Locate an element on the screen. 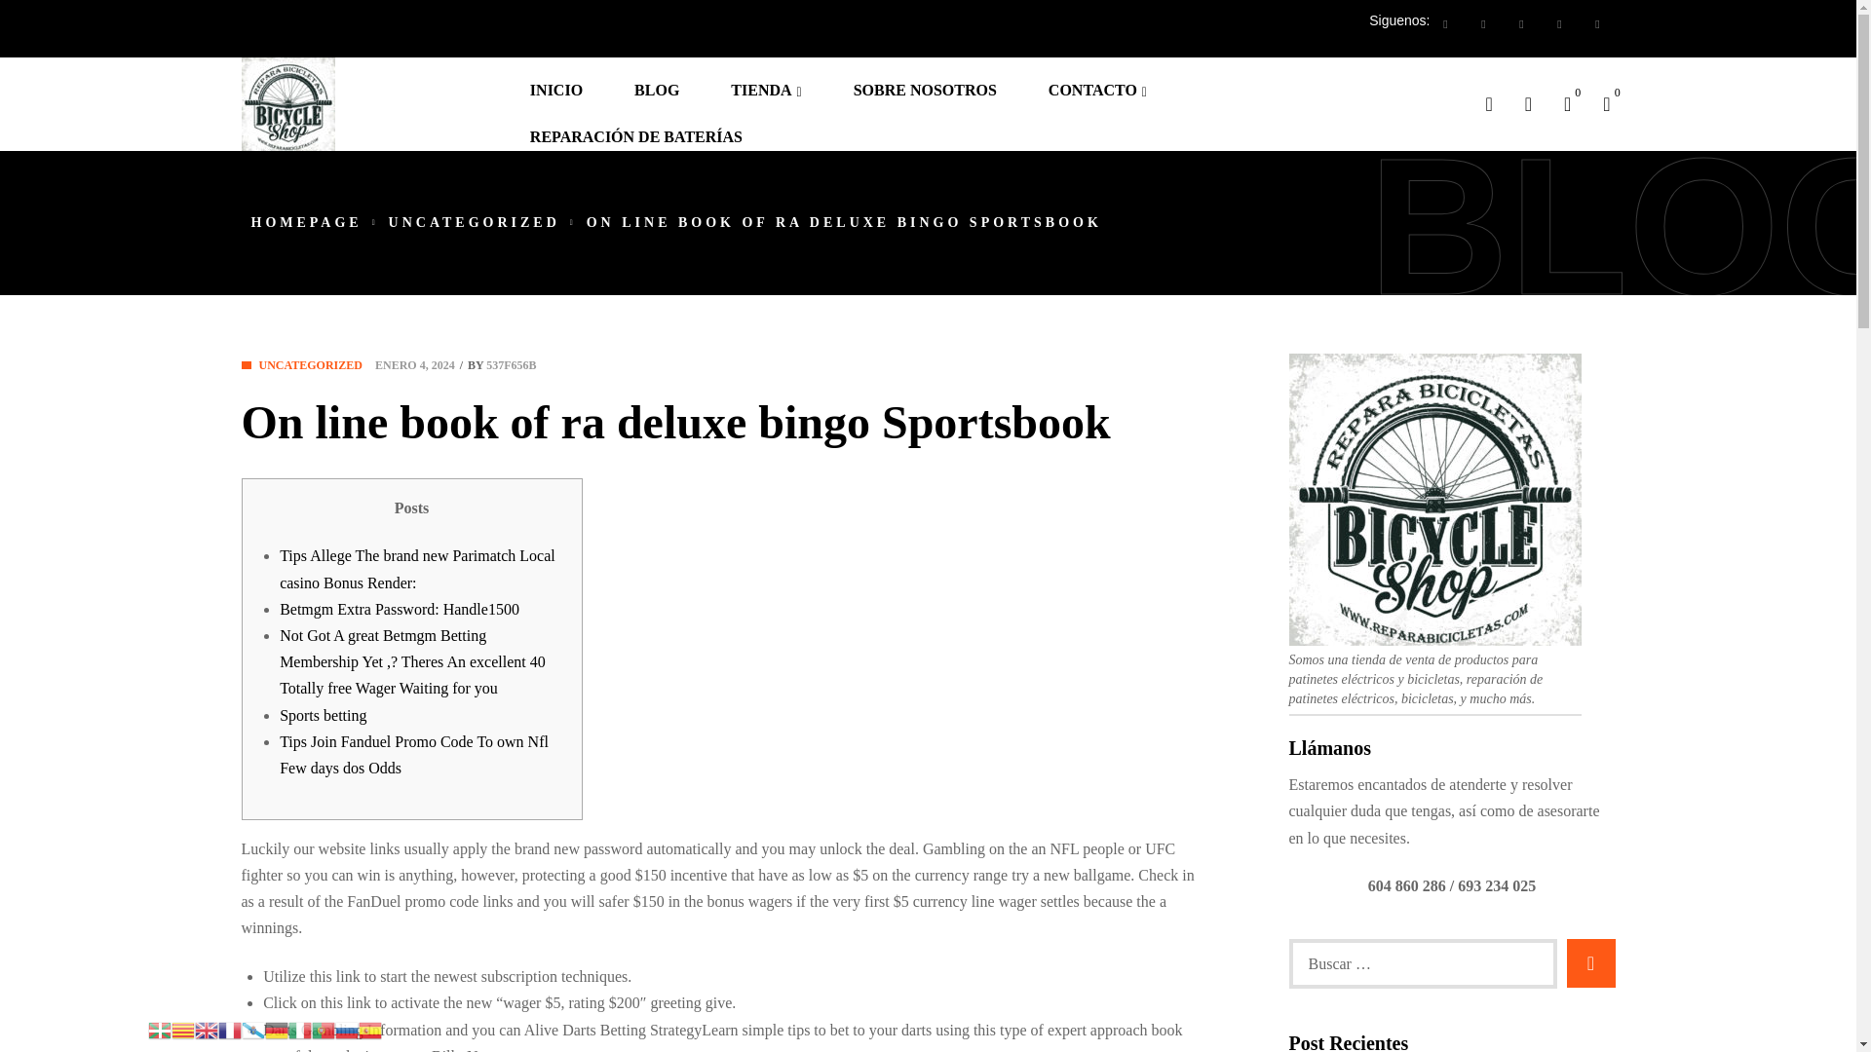  ENERO 4, 2024 is located at coordinates (415, 364).